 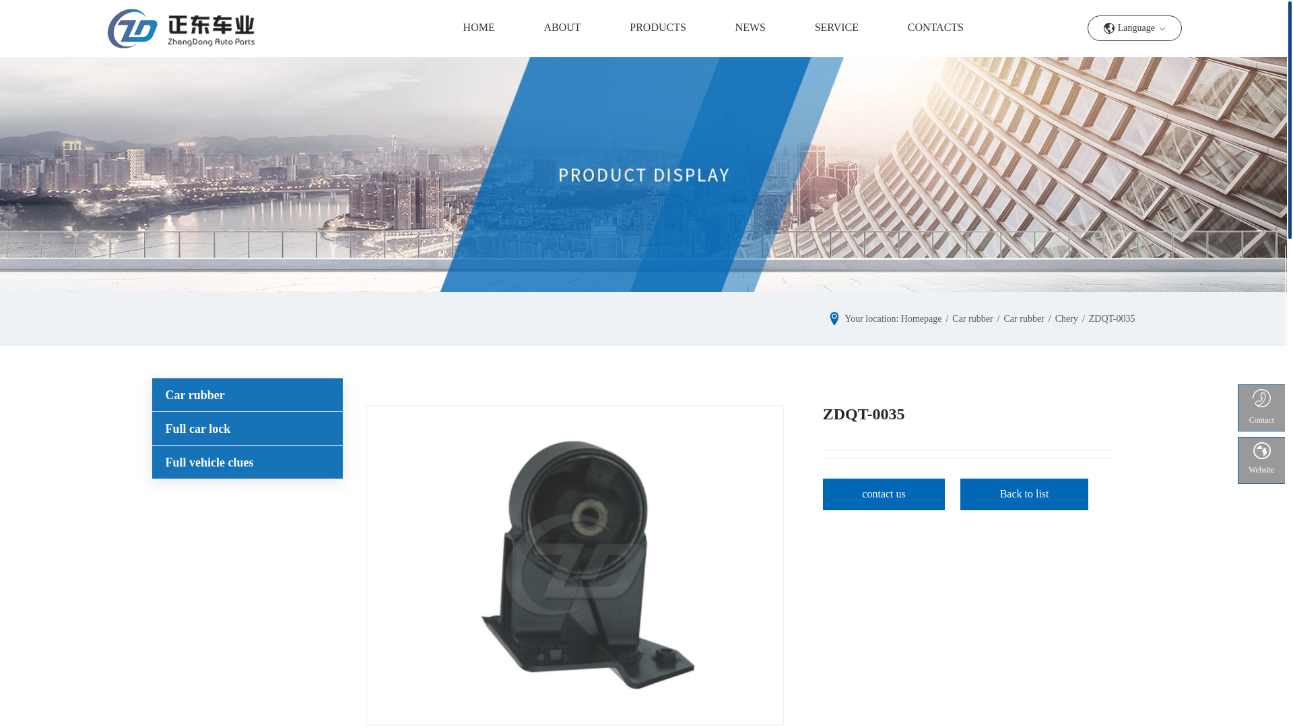 I want to click on Full car lock, so click(x=198, y=429).